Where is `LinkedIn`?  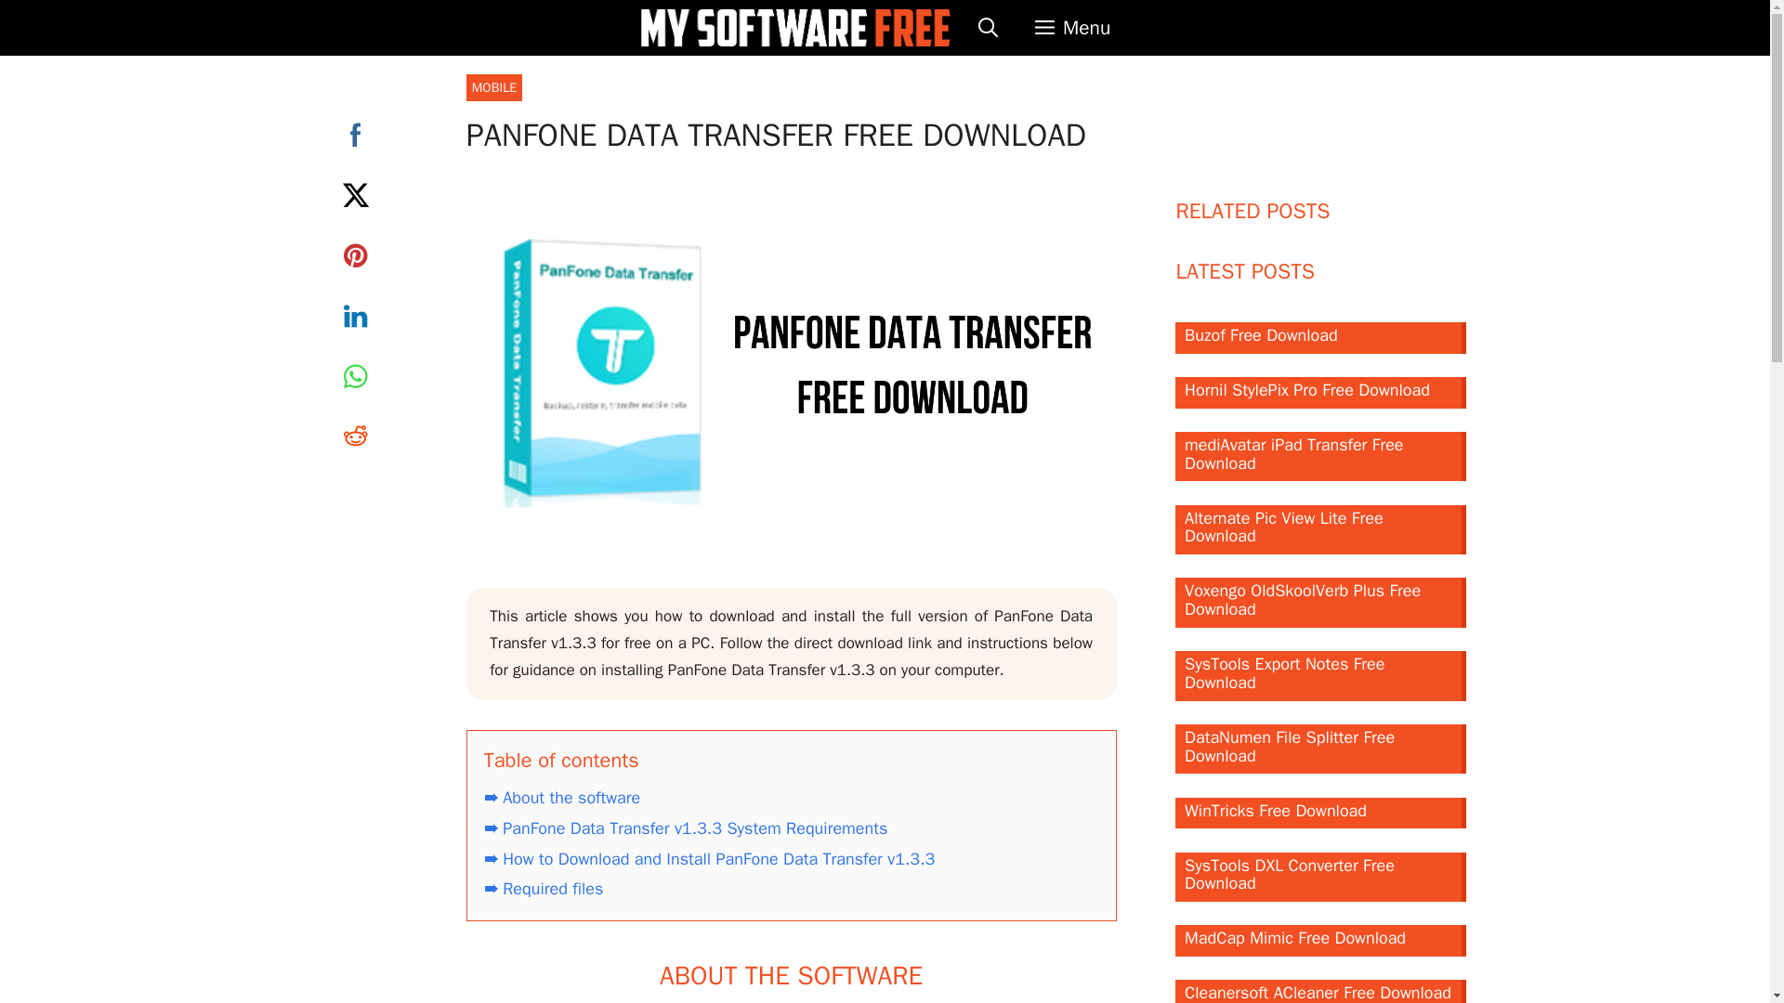
LinkedIn is located at coordinates (355, 316).